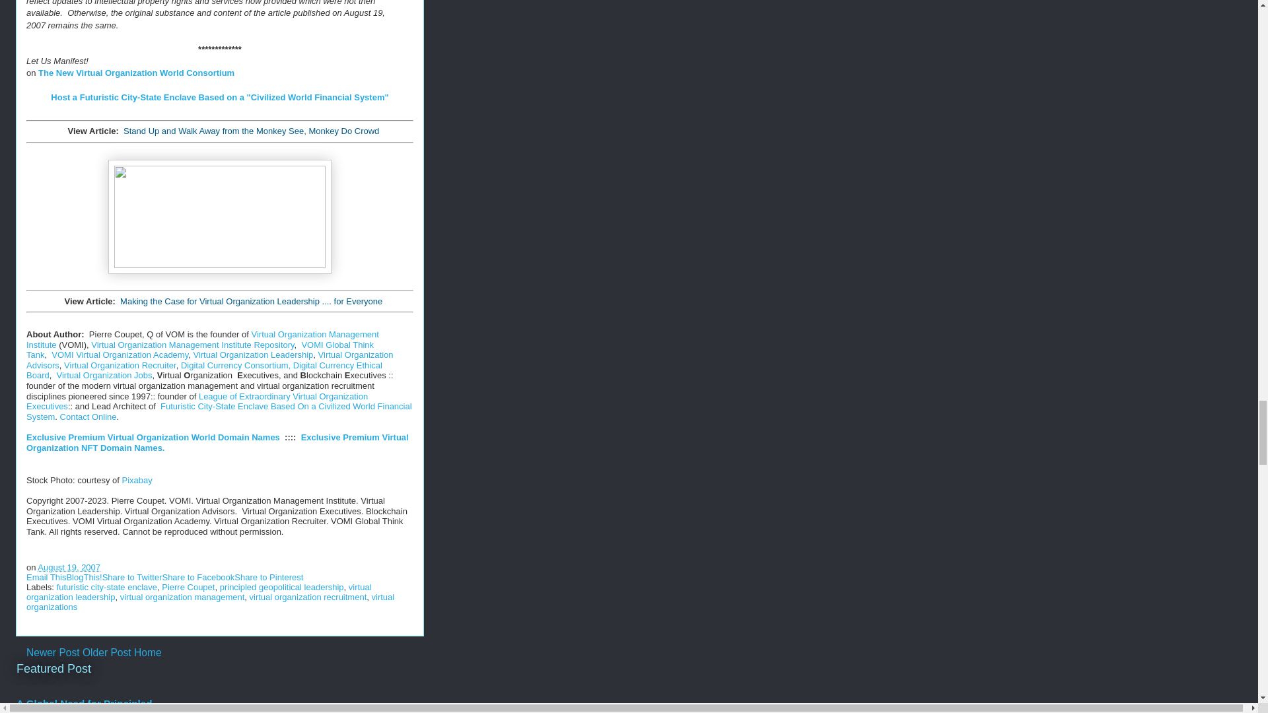  Describe the element at coordinates (153, 437) in the screenshot. I see `Exclusive Premium Virtual Organization World Domain Names` at that location.